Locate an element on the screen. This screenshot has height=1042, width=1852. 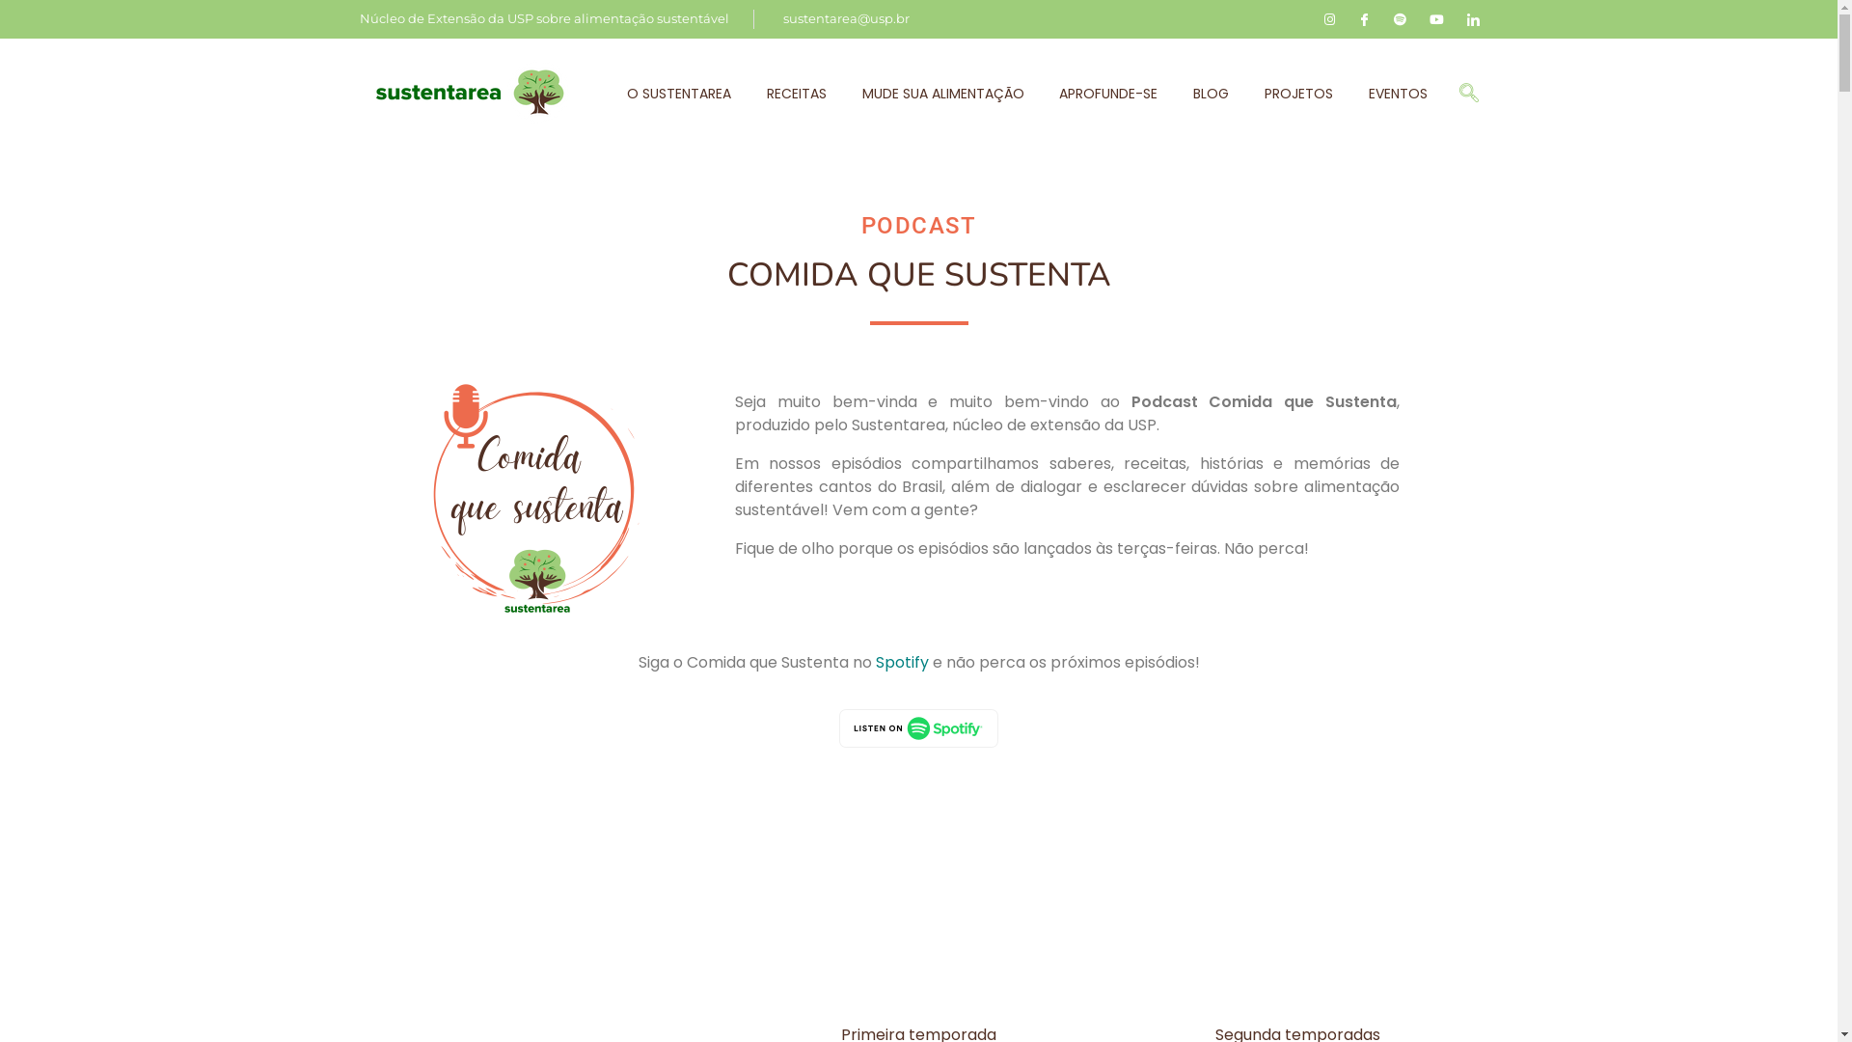
O SUSTENTAREA is located at coordinates (688, 93).